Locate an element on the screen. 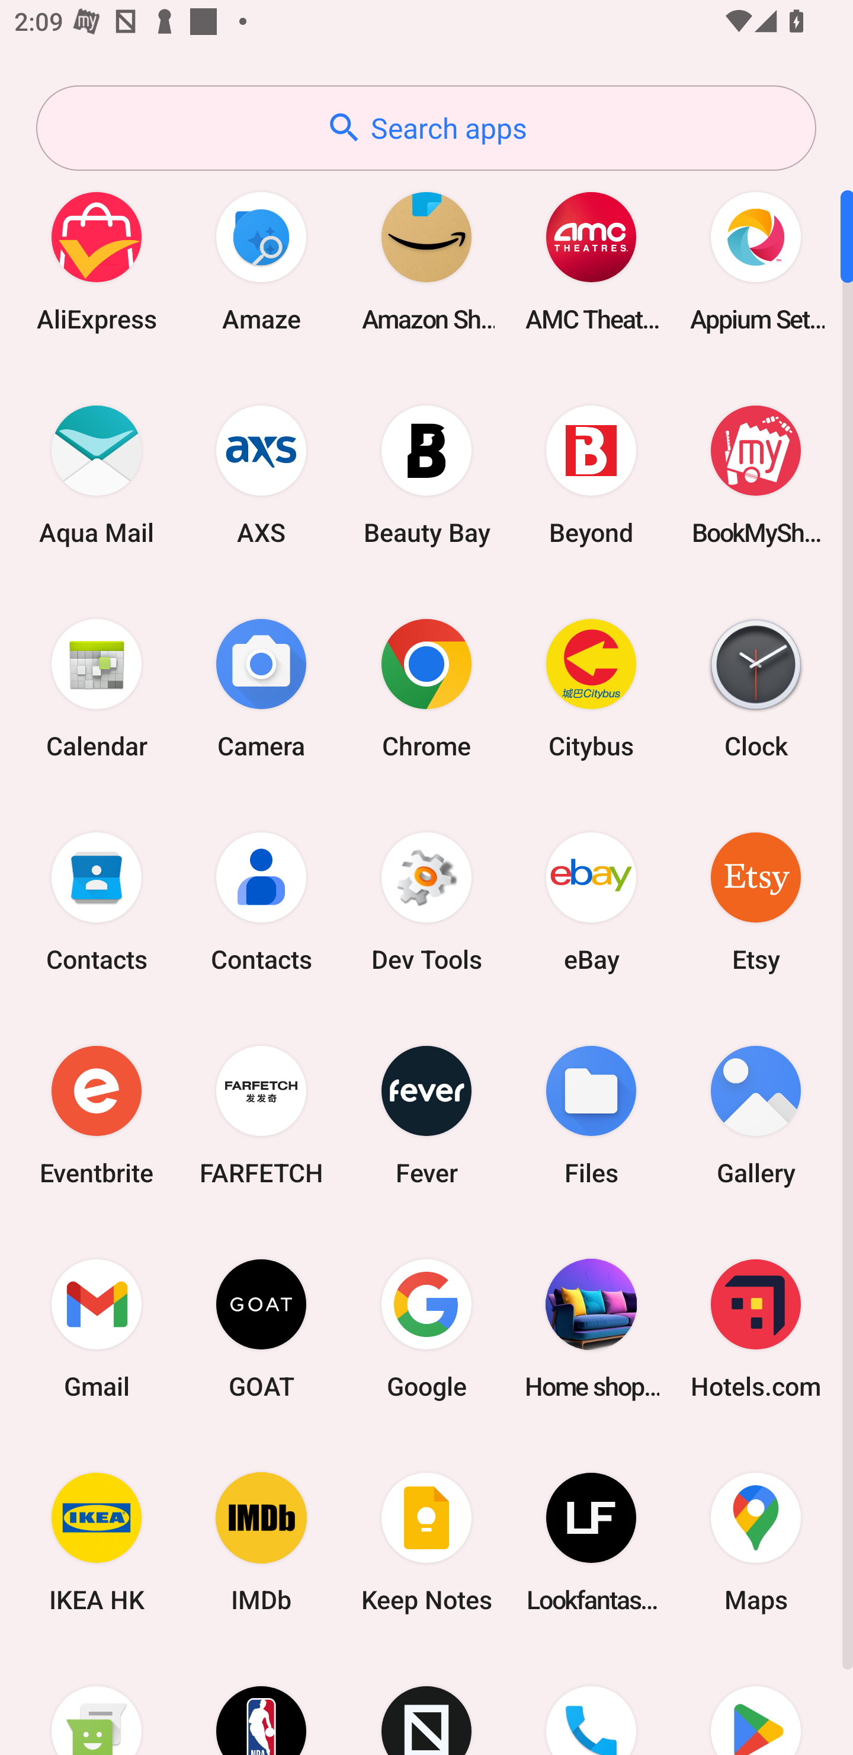 The height and width of the screenshot is (1755, 853). Dev Tools is located at coordinates (426, 901).